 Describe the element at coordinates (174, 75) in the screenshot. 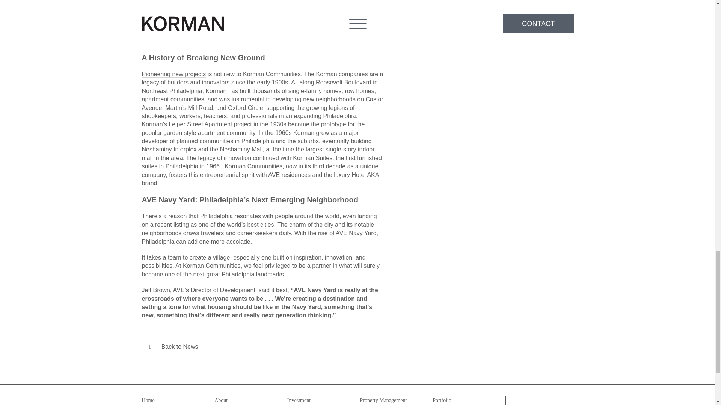

I see `Pioneering new projects` at that location.